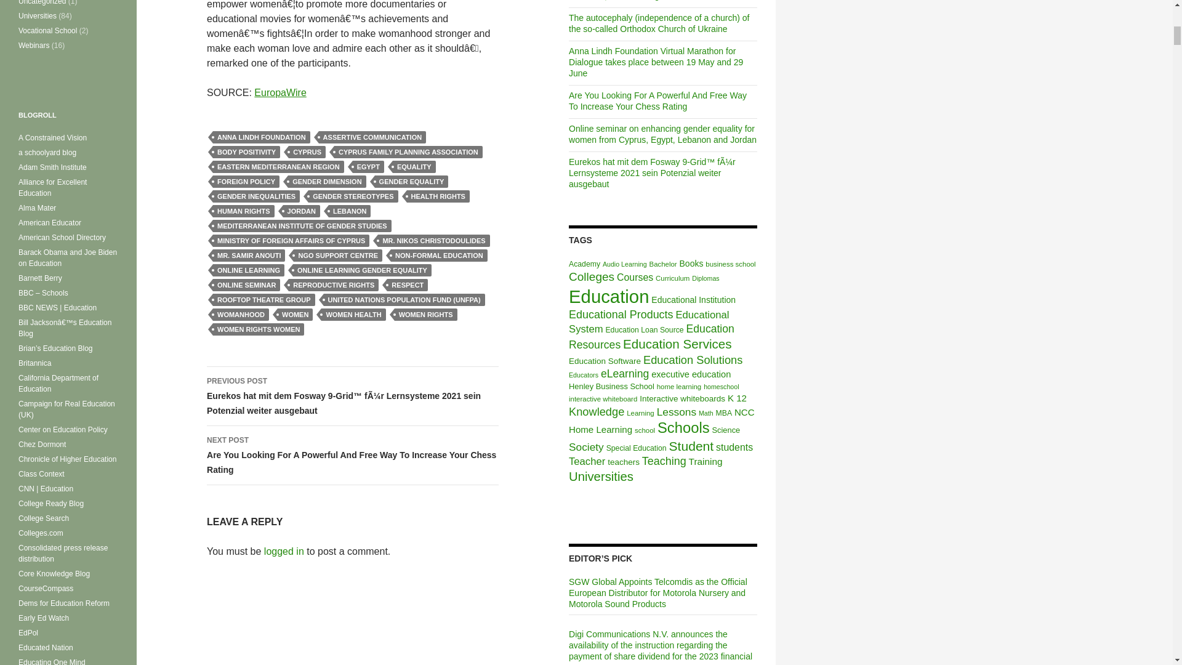  Describe the element at coordinates (353, 196) in the screenshot. I see `GENDER STEREOTYPES` at that location.